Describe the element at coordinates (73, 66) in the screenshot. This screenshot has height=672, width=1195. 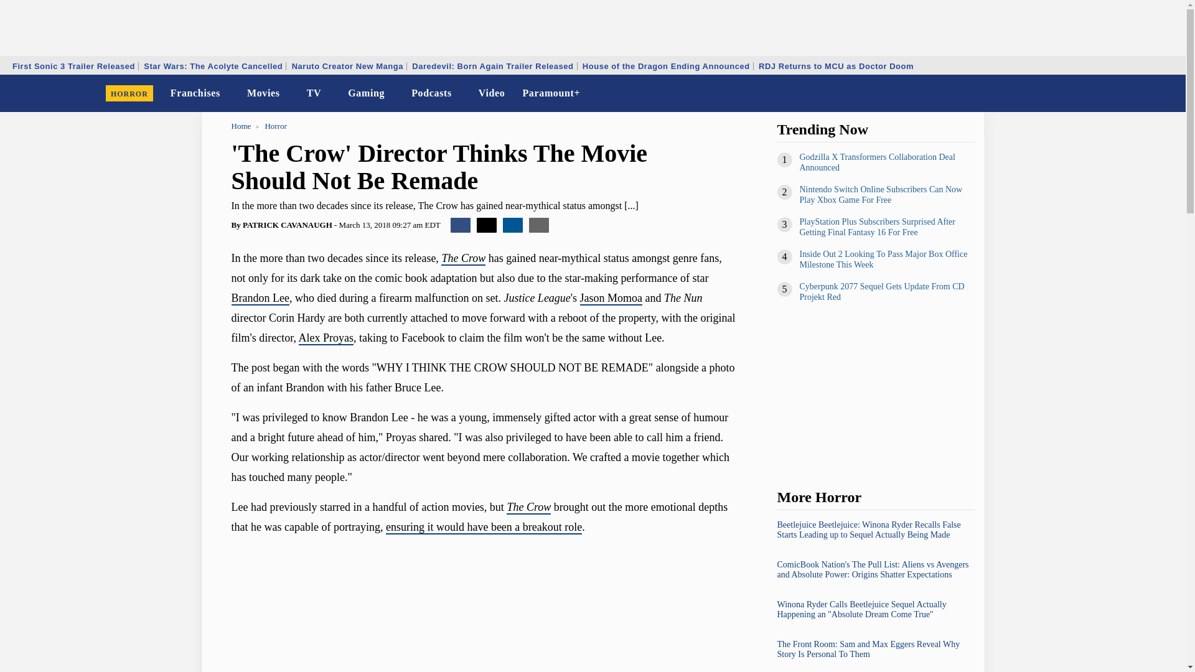
I see `First Sonic 3 Trailer Released` at that location.